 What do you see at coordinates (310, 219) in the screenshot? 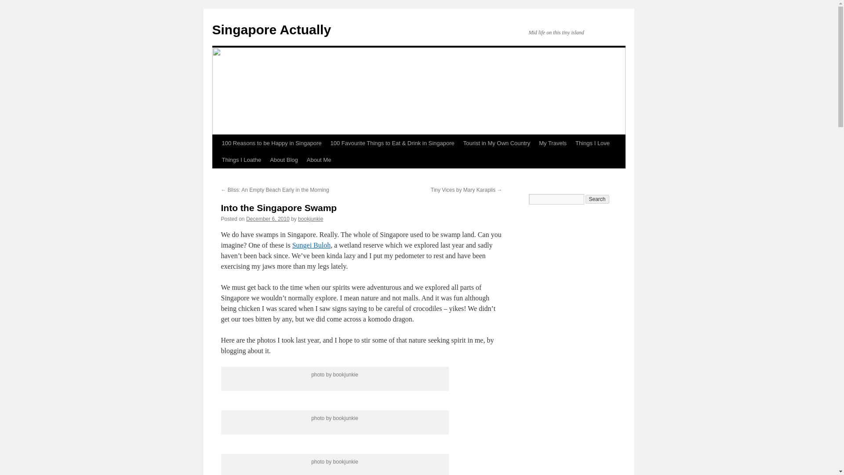
I see `bookjunkie` at bounding box center [310, 219].